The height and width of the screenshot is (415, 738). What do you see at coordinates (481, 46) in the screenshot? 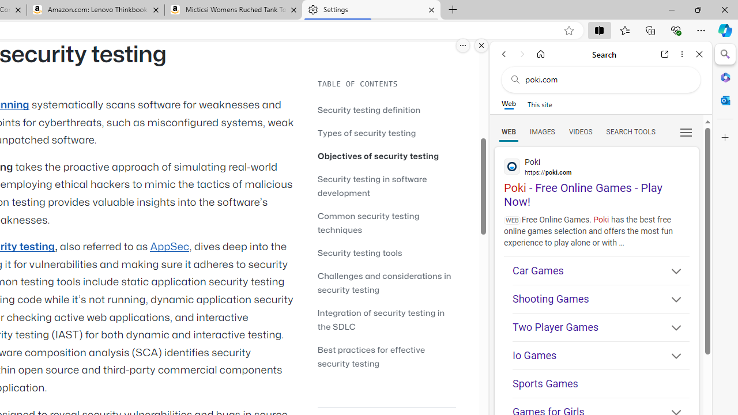
I see `Close split screen.` at bounding box center [481, 46].